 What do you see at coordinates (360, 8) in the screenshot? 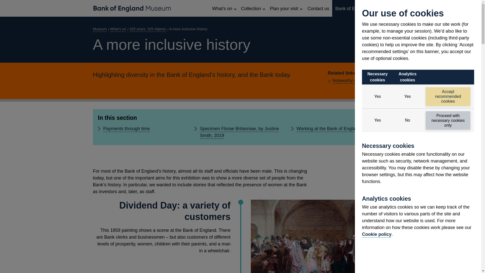
I see `Bank of England website` at bounding box center [360, 8].